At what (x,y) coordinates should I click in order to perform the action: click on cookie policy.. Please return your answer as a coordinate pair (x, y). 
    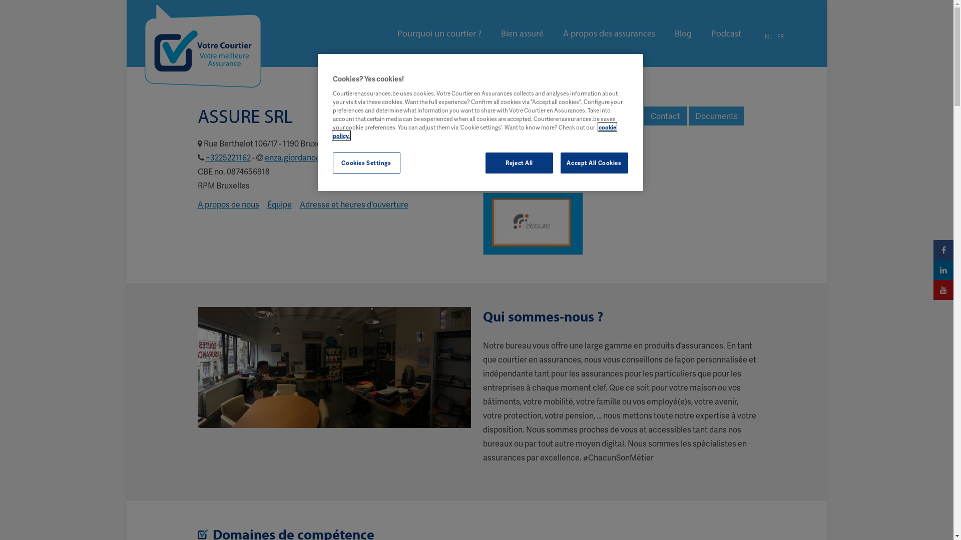
    Looking at the image, I should click on (474, 131).